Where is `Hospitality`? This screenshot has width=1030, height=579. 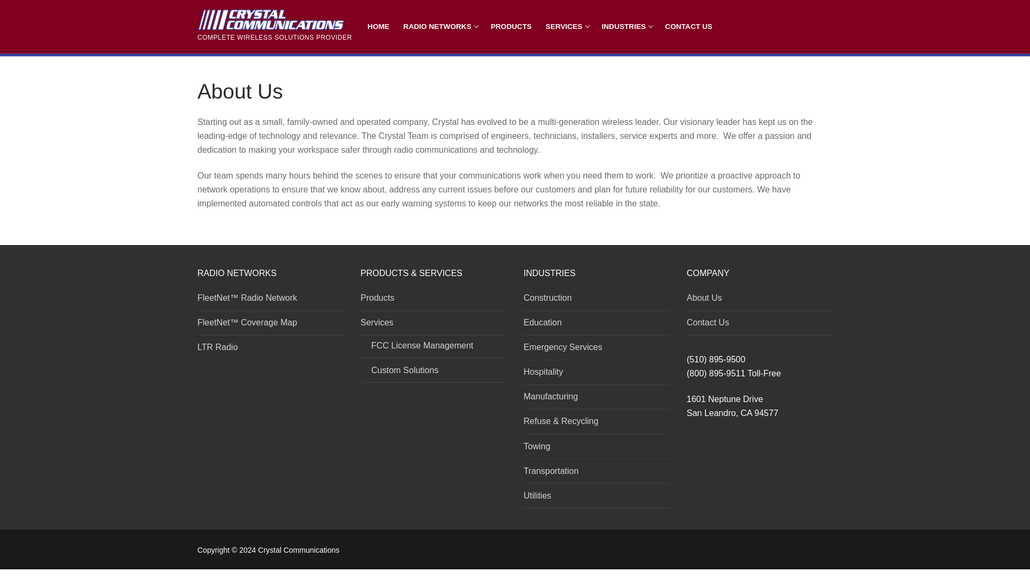
Hospitality is located at coordinates (597, 375).